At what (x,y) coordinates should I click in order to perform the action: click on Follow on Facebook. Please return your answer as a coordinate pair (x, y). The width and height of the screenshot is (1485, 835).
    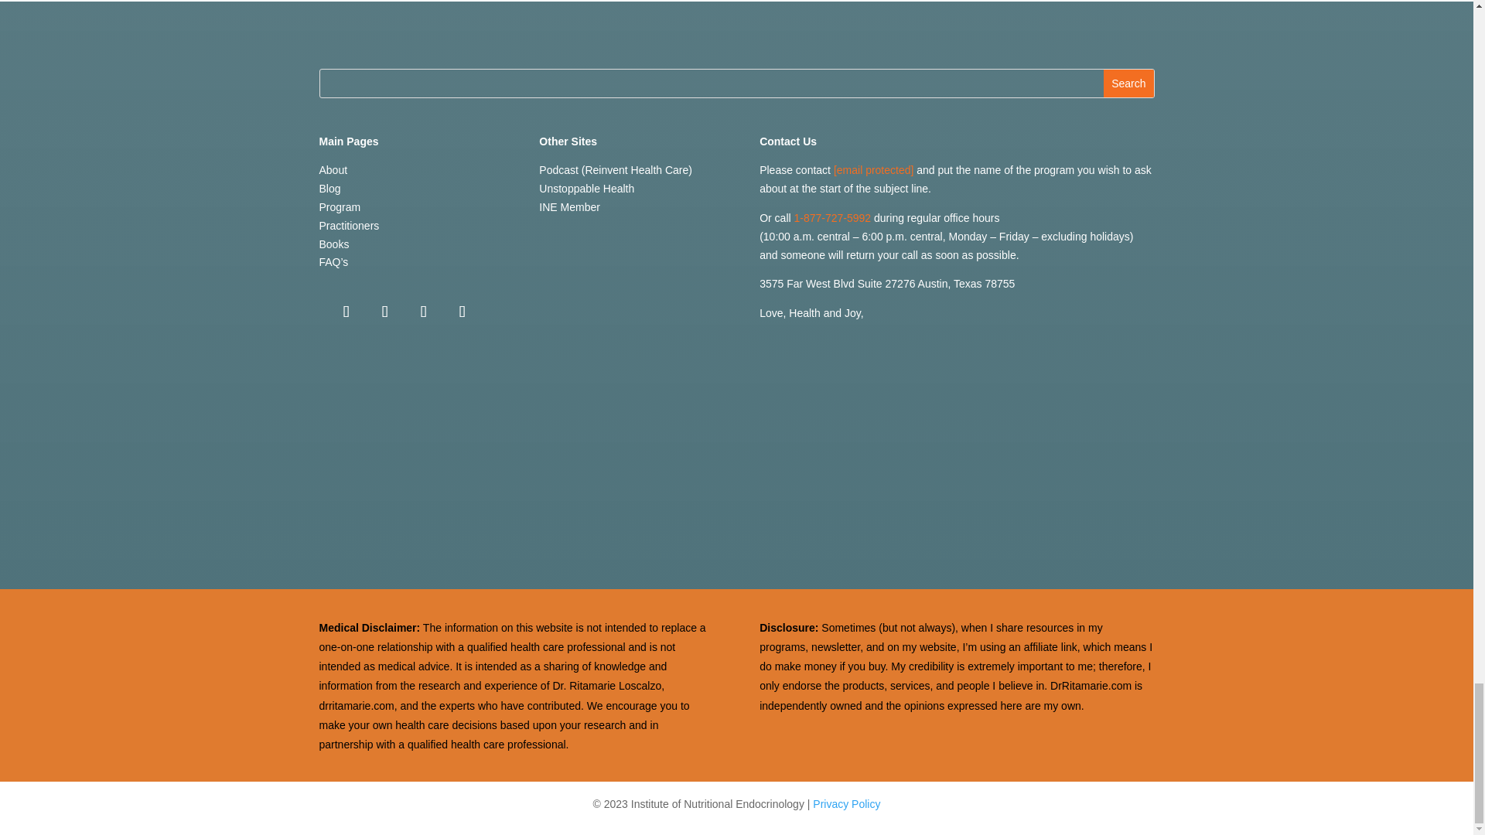
    Looking at the image, I should click on (346, 312).